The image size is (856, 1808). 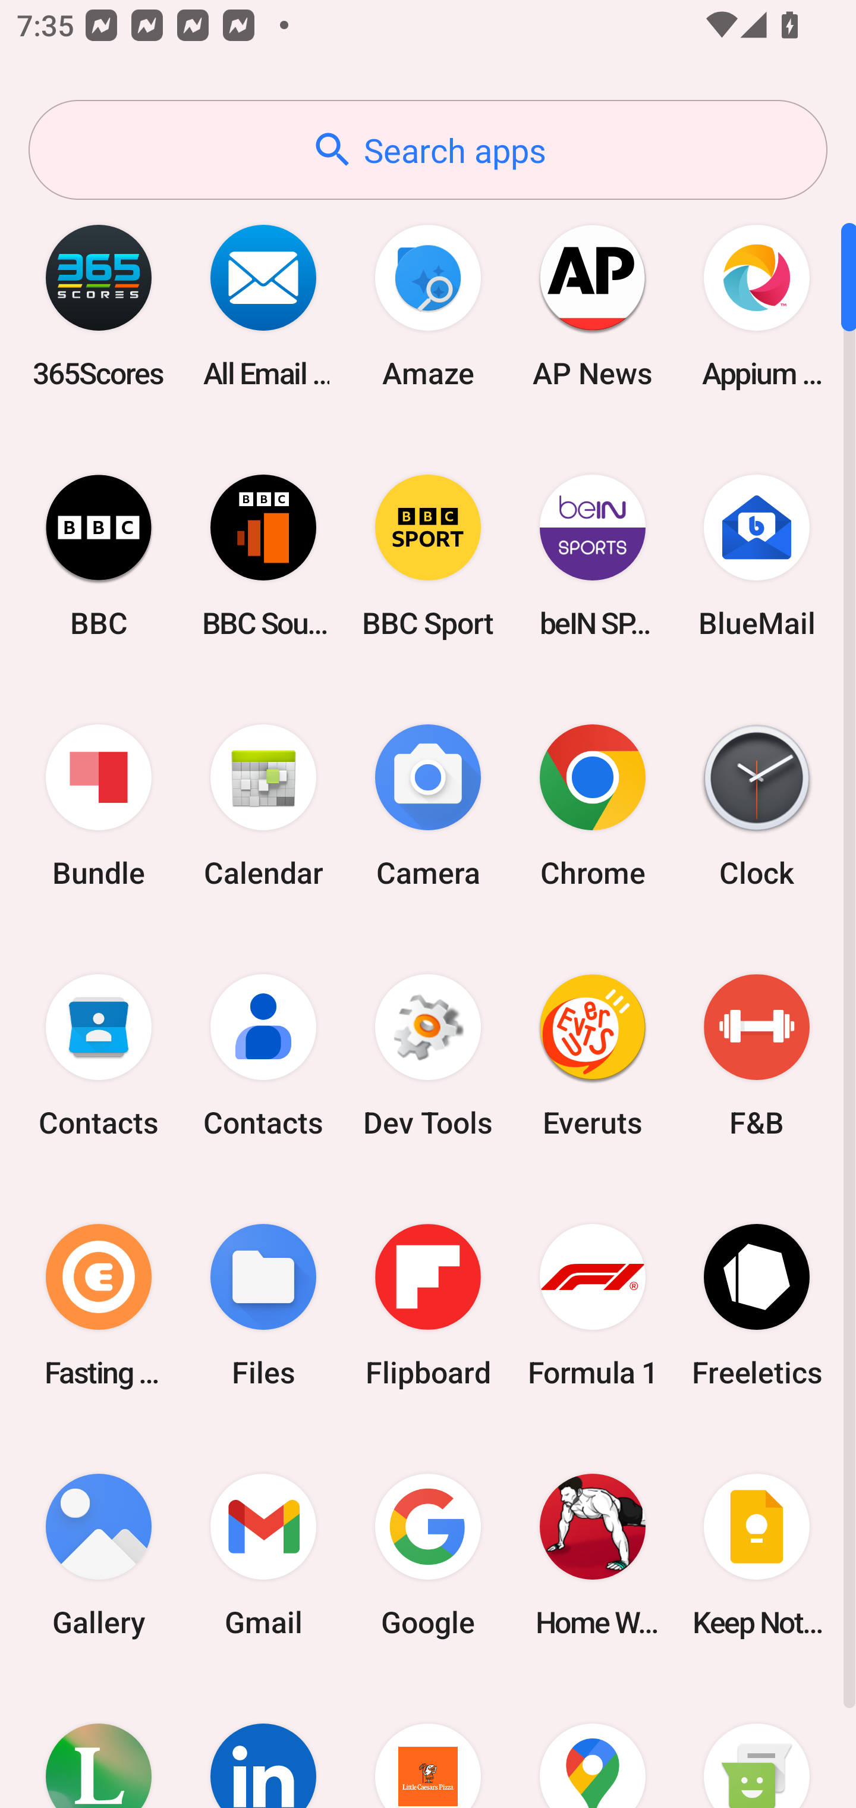 What do you see at coordinates (263, 806) in the screenshot?
I see `Calendar` at bounding box center [263, 806].